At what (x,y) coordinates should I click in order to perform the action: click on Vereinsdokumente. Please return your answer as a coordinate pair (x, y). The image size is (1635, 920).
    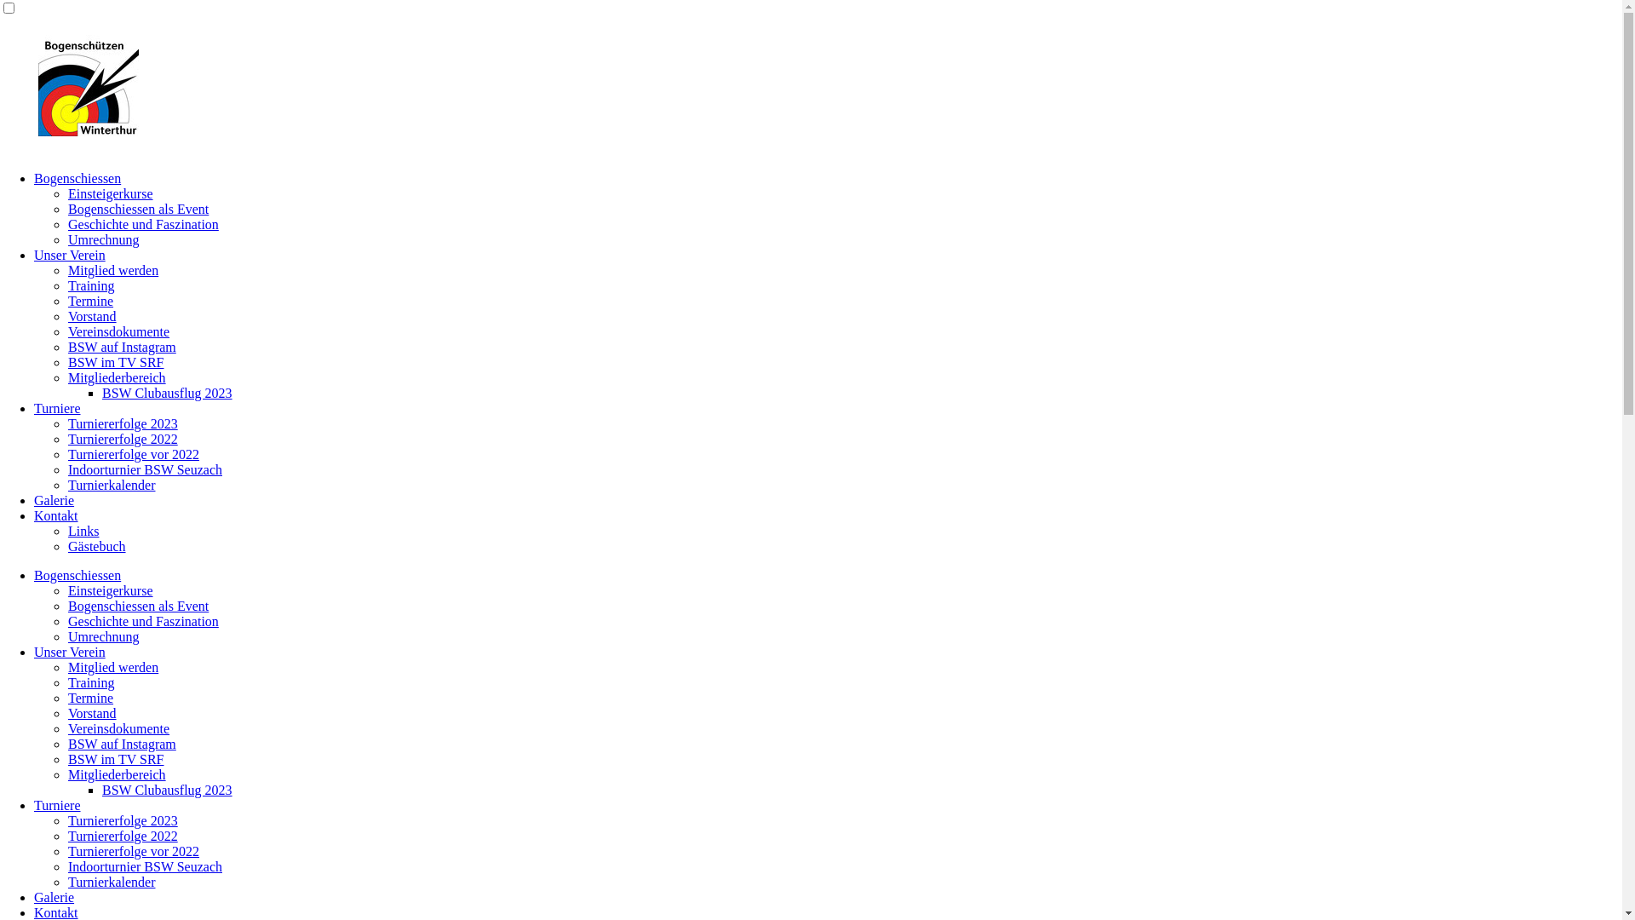
    Looking at the image, I should click on (119, 332).